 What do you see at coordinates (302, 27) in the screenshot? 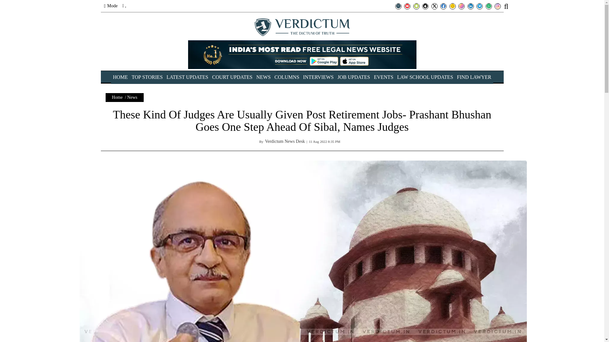
I see `Verdictum` at bounding box center [302, 27].